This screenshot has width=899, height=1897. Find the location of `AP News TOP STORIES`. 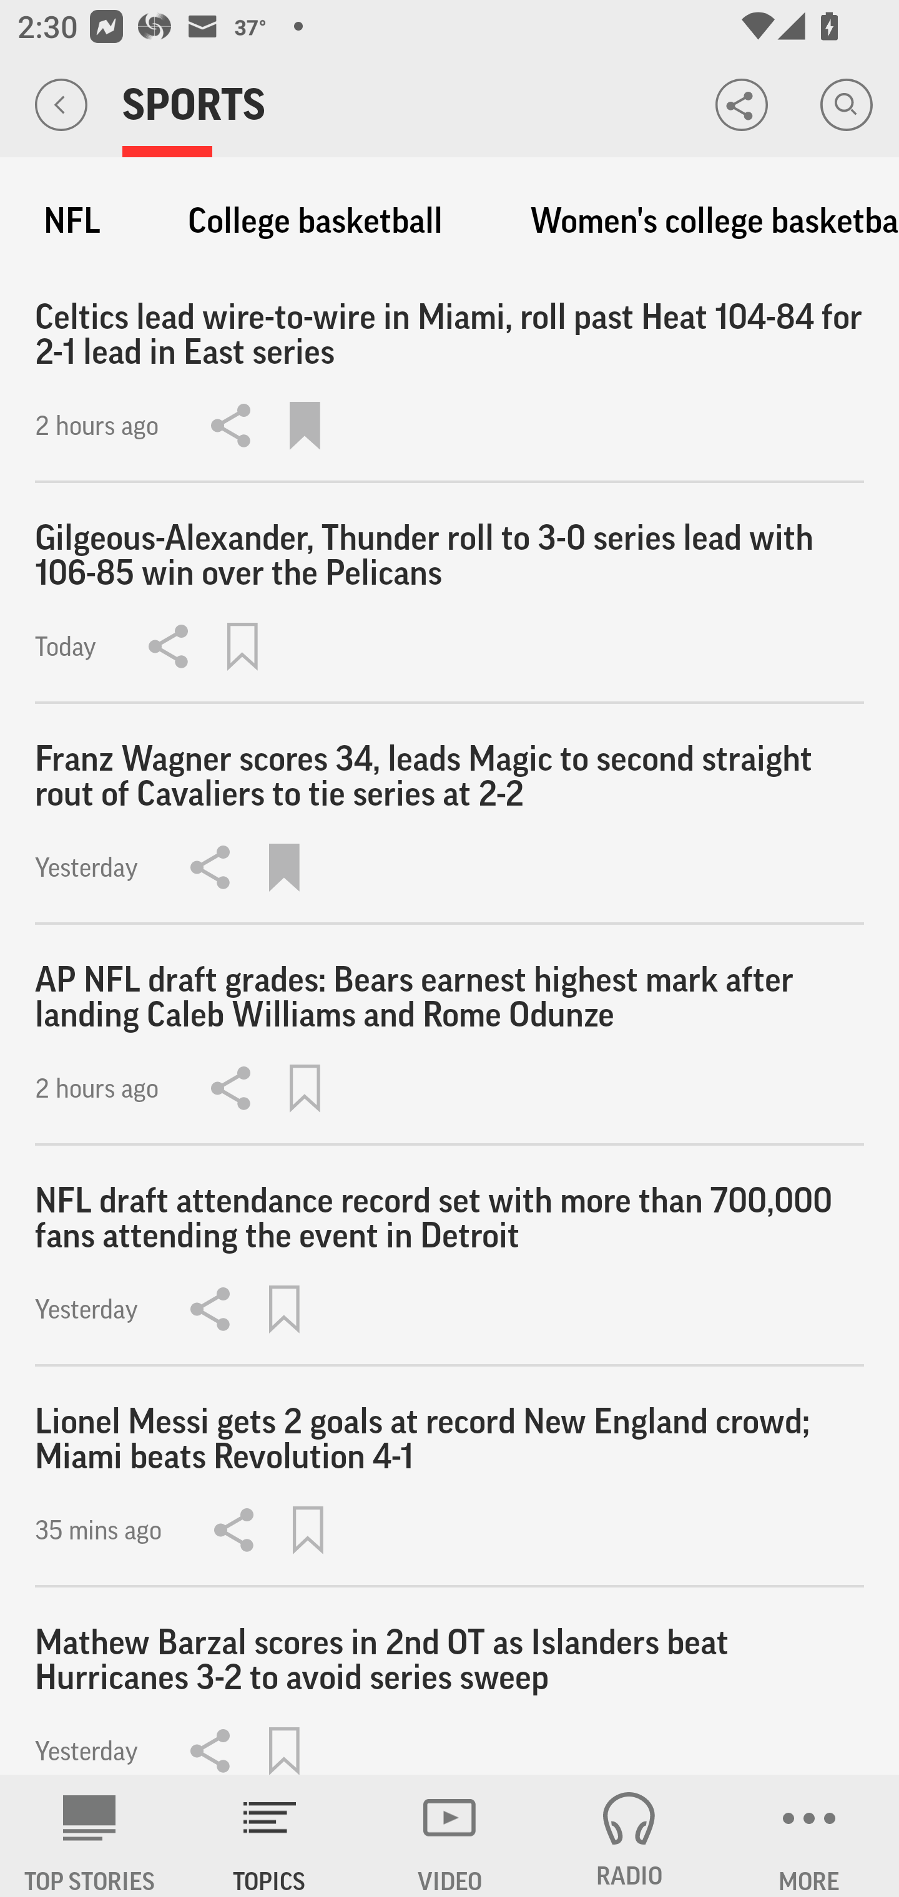

AP News TOP STORIES is located at coordinates (90, 1836).